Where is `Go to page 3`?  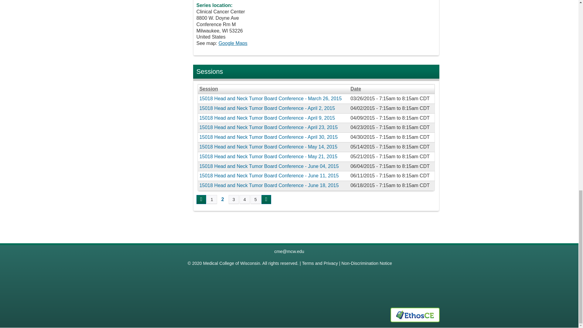 Go to page 3 is located at coordinates (234, 199).